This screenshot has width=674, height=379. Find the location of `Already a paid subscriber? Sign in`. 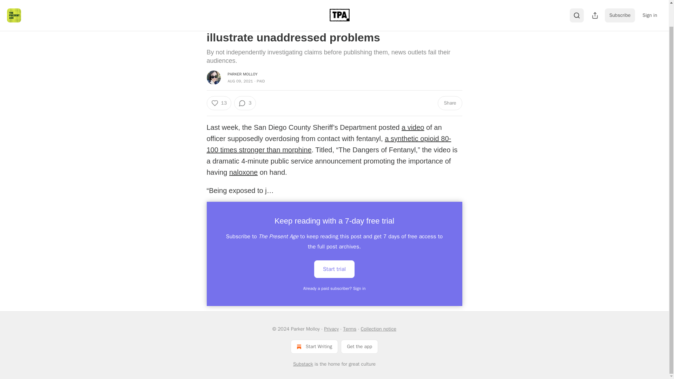

Already a paid subscriber? Sign in is located at coordinates (335, 288).